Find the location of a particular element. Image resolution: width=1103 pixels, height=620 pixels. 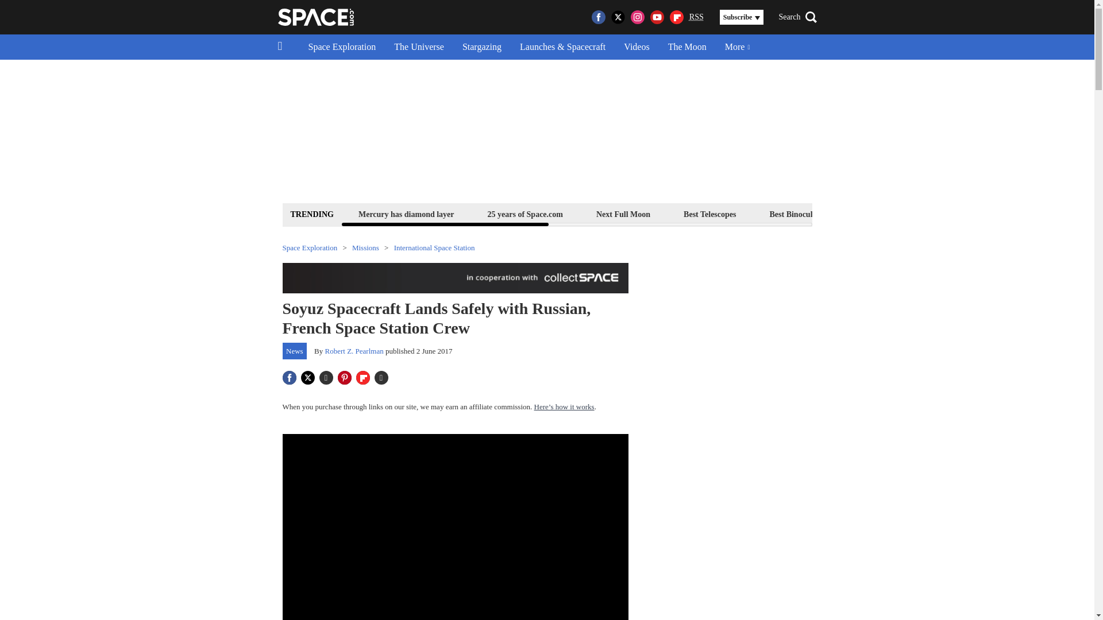

The Moon is located at coordinates (687, 47).